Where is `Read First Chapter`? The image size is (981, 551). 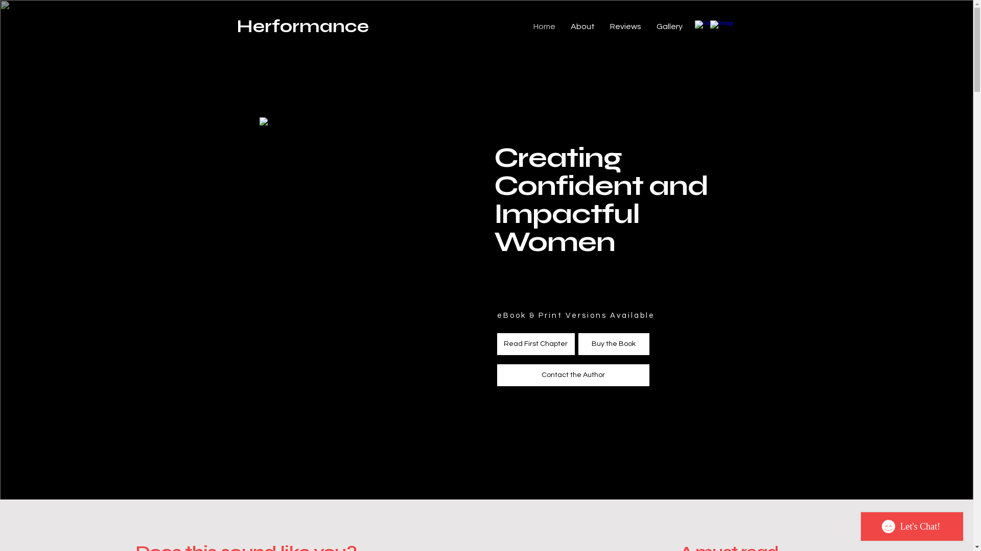 Read First Chapter is located at coordinates (535, 344).